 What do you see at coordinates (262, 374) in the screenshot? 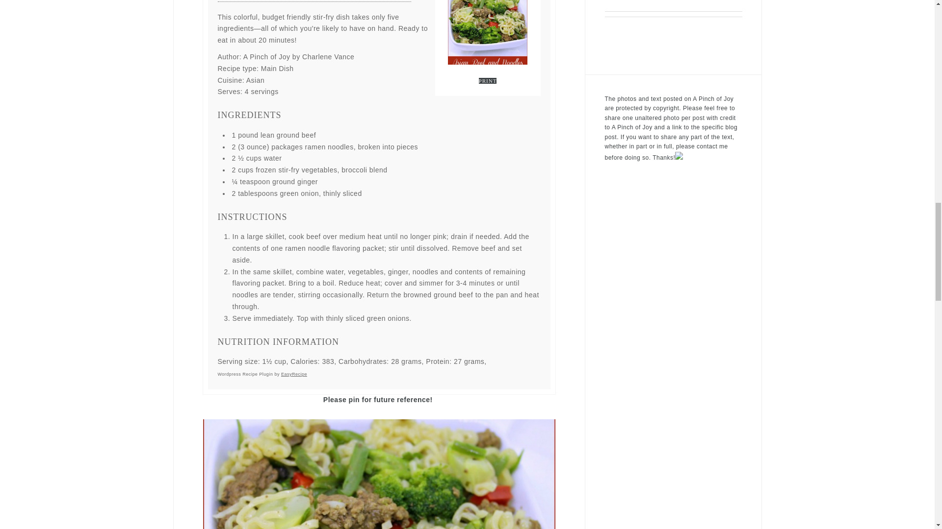
I see `EasyRecipe Wordpress Recipe Plugin` at bounding box center [262, 374].